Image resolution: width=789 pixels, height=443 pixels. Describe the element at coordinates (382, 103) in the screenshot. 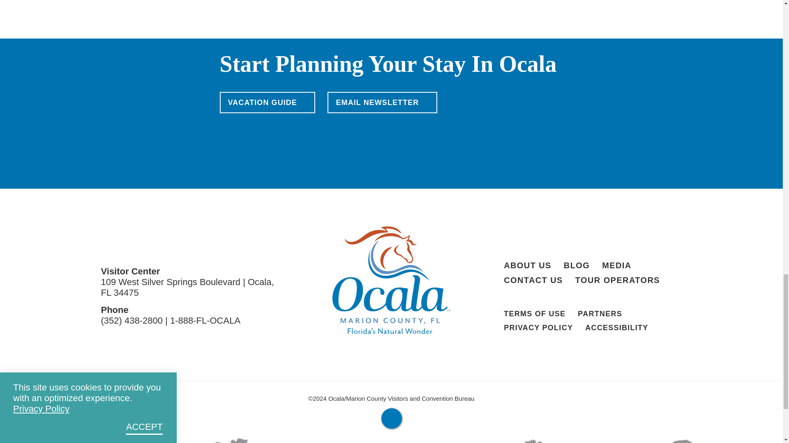

I see `EMAIL NEWSLETTER` at that location.